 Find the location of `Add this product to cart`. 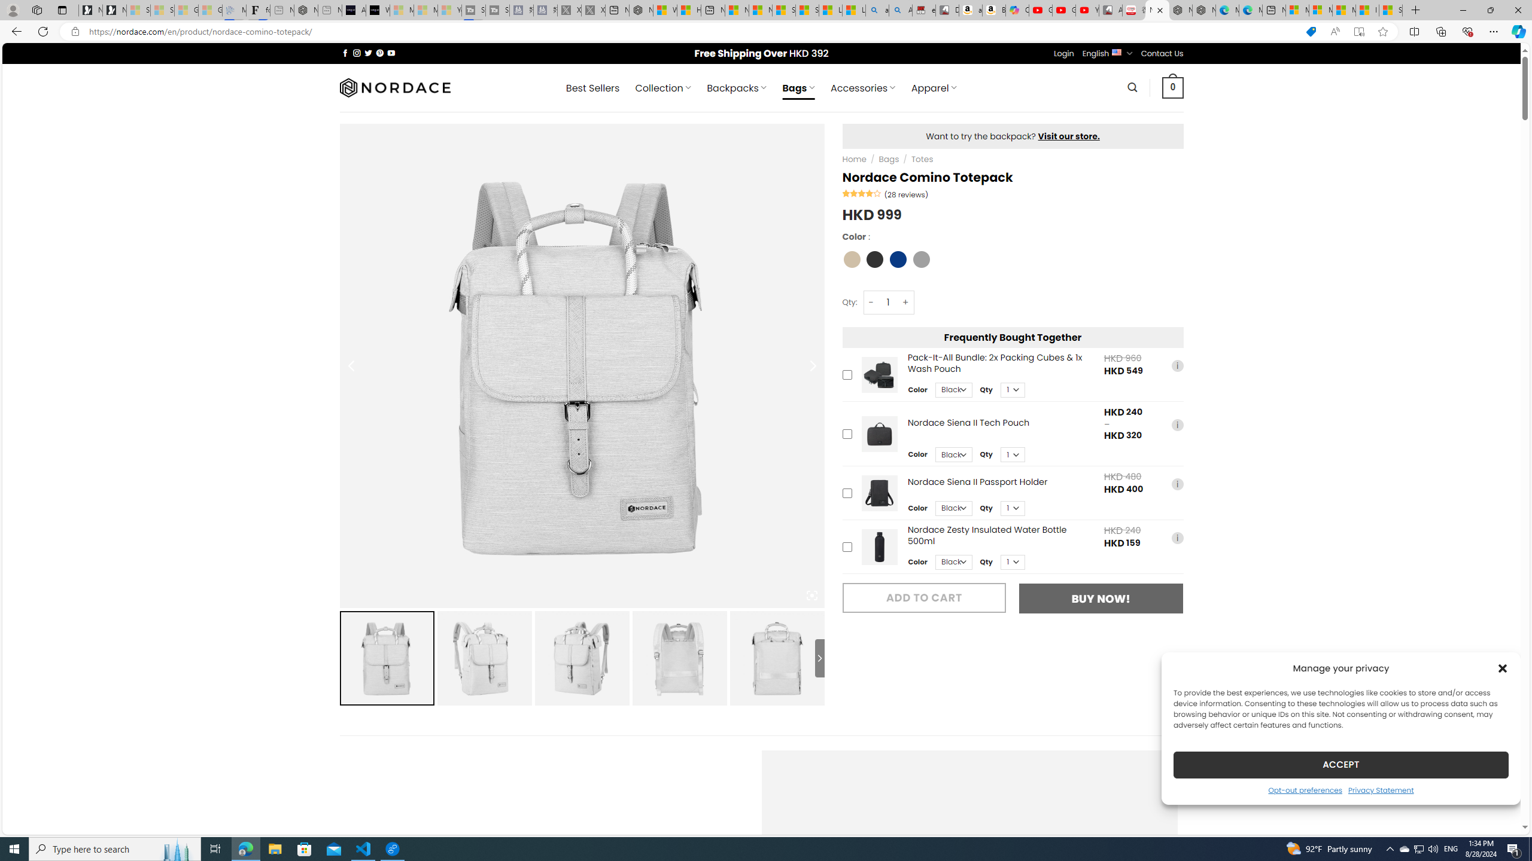

Add this product to cart is located at coordinates (847, 546).